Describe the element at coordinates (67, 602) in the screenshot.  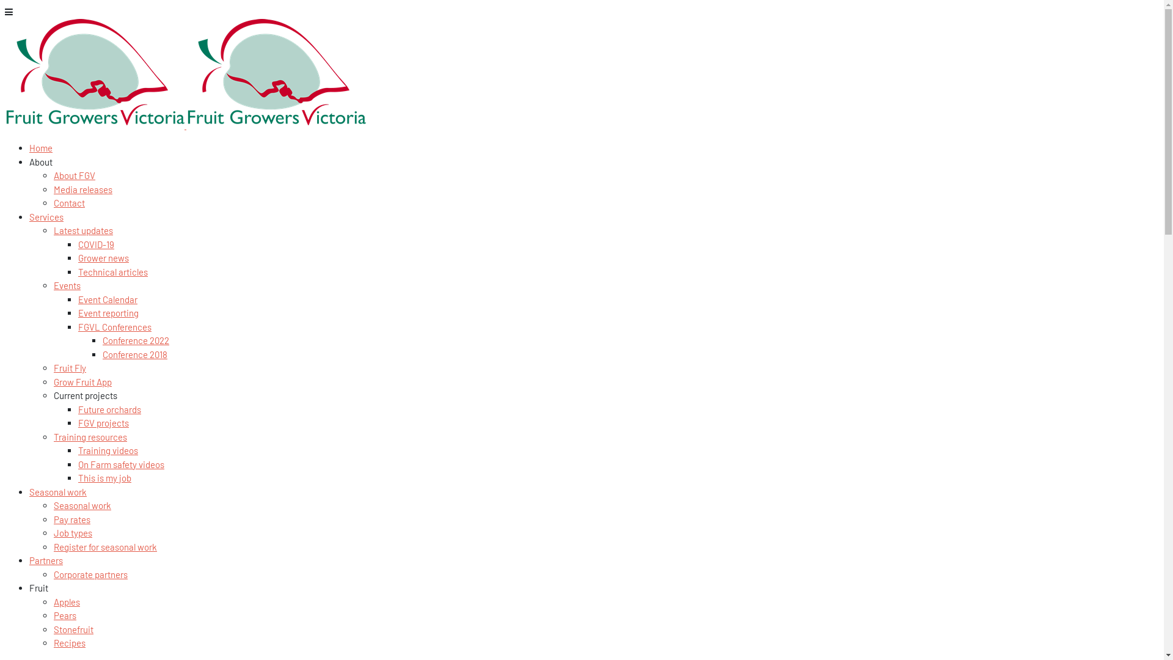
I see `Apples` at that location.